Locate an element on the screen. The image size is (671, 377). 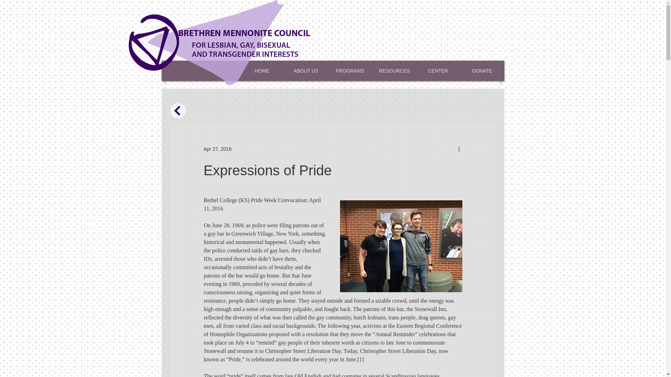
RESOURCES is located at coordinates (394, 71).